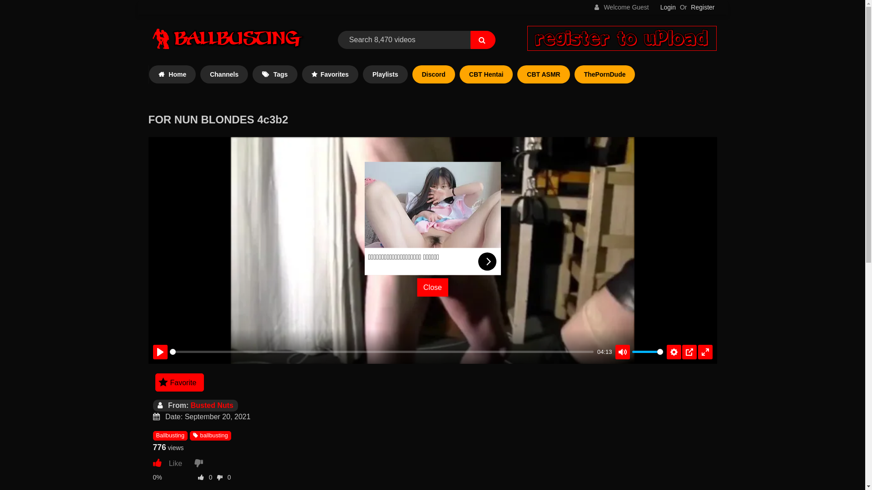 This screenshot has width=872, height=490. Describe the element at coordinates (224, 74) in the screenshot. I see `Channels` at that location.